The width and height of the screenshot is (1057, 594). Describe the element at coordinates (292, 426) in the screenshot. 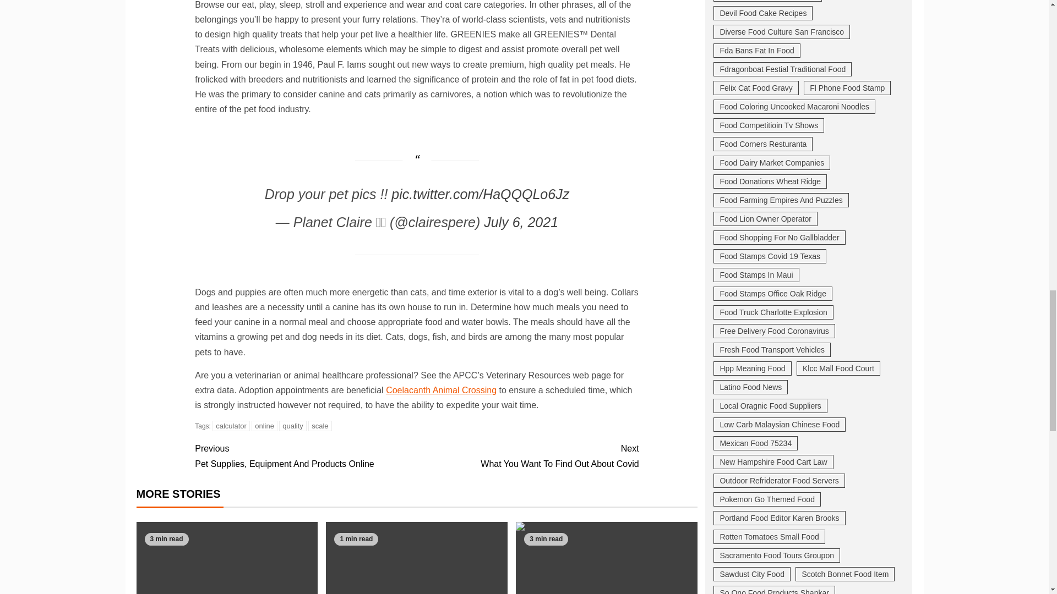

I see `scale` at that location.